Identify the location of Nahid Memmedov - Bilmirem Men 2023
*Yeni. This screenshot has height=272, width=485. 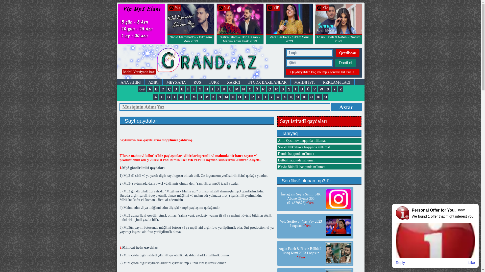
(190, 41).